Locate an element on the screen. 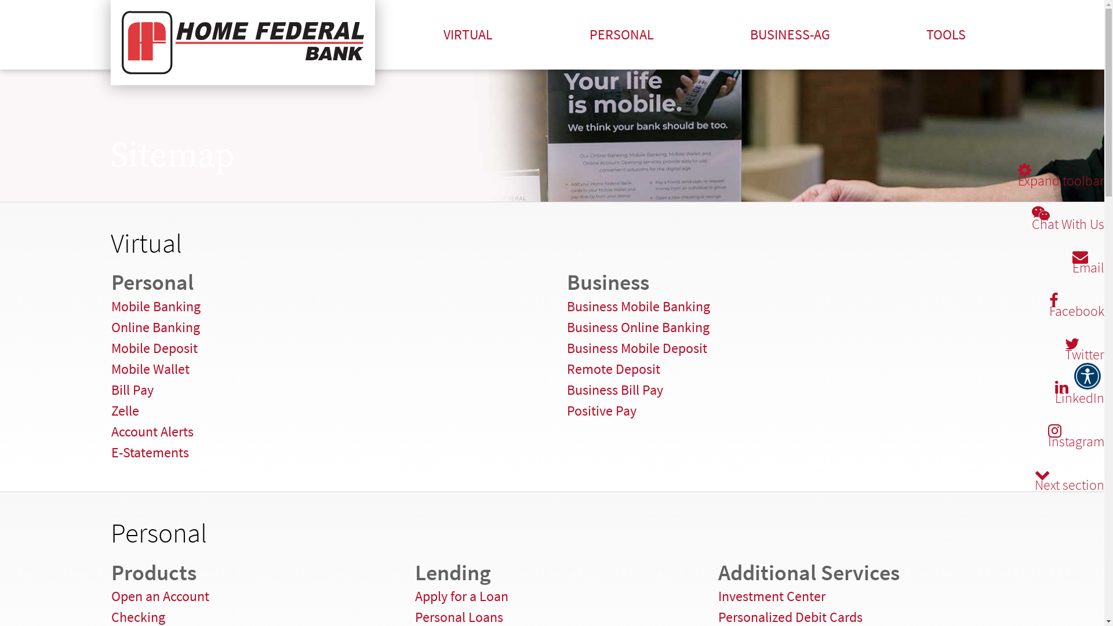 This screenshot has width=1113, height=626. Chat With Us is located at coordinates (1068, 224).